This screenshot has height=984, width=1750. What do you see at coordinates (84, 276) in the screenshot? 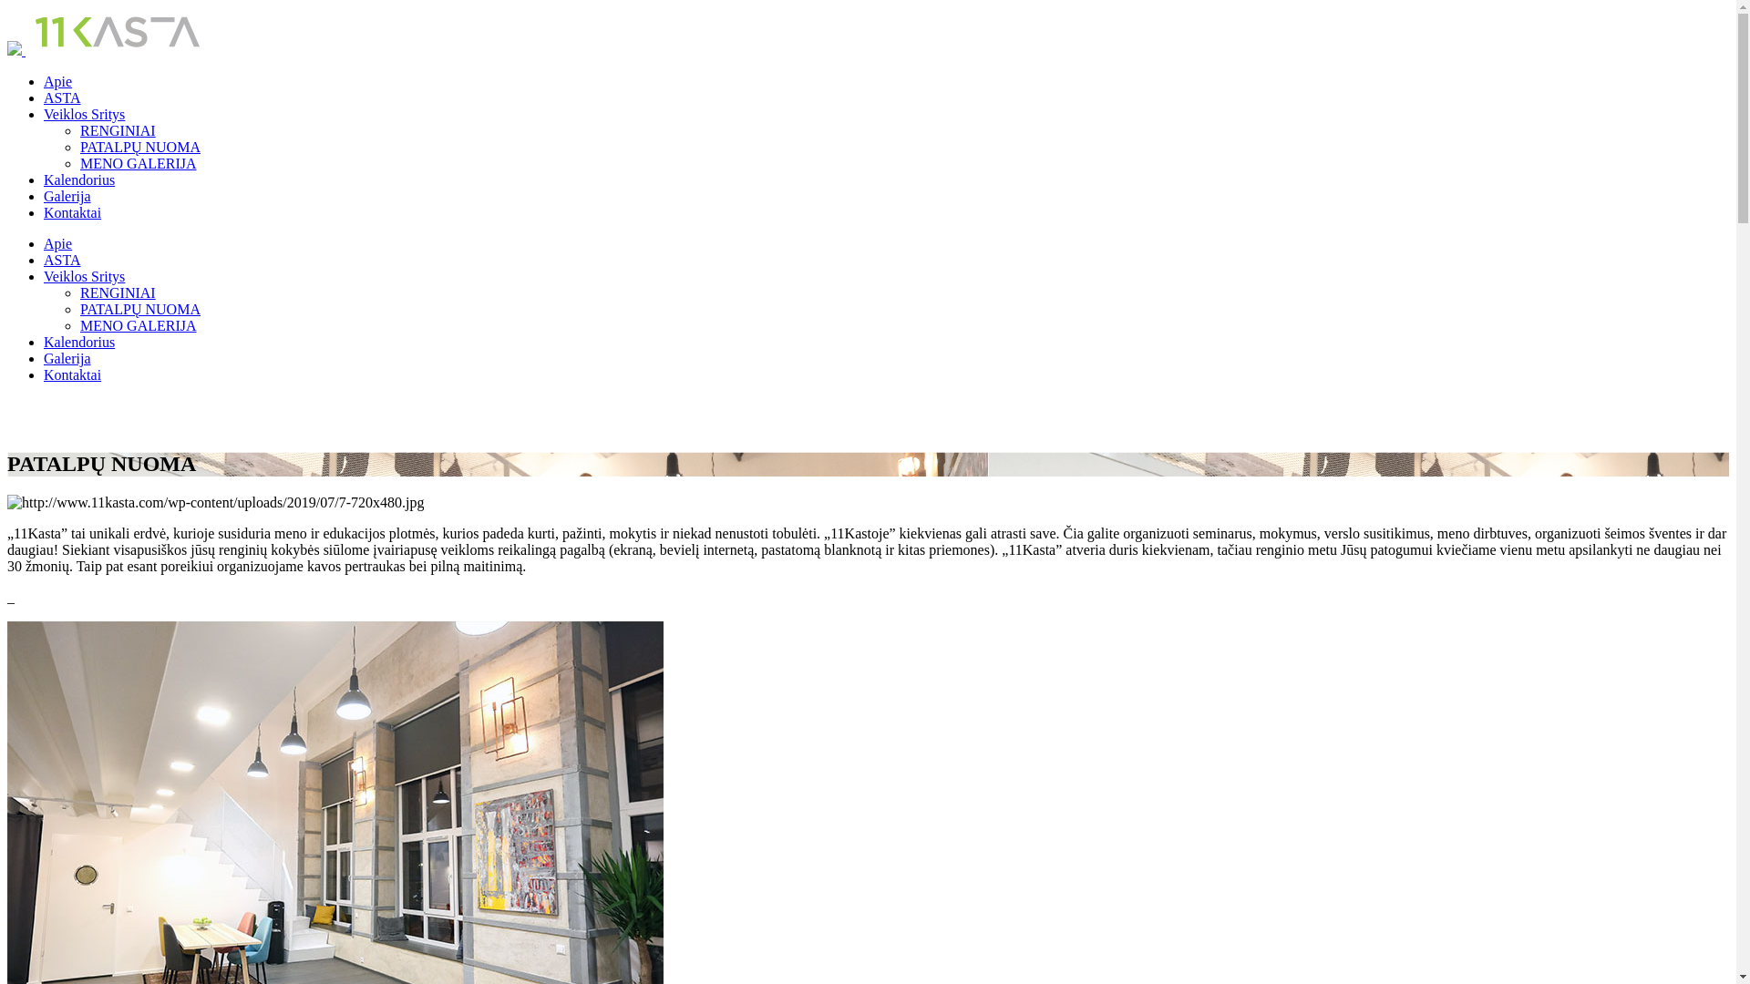
I see `Veiklos Sritys` at bounding box center [84, 276].